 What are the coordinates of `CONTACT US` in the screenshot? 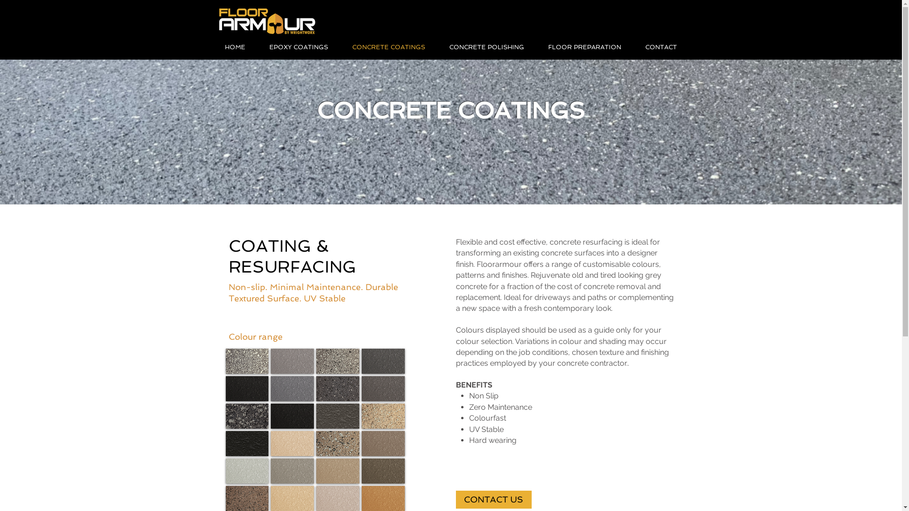 It's located at (493, 500).